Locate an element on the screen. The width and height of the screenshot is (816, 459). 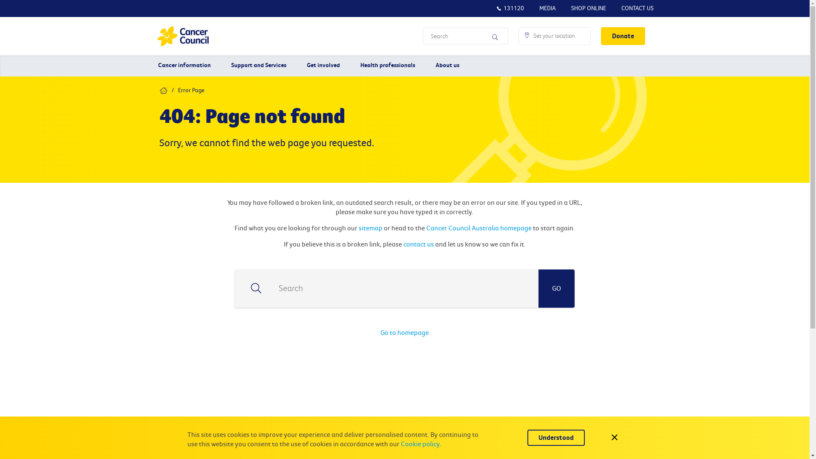
contact us is located at coordinates (419, 244).